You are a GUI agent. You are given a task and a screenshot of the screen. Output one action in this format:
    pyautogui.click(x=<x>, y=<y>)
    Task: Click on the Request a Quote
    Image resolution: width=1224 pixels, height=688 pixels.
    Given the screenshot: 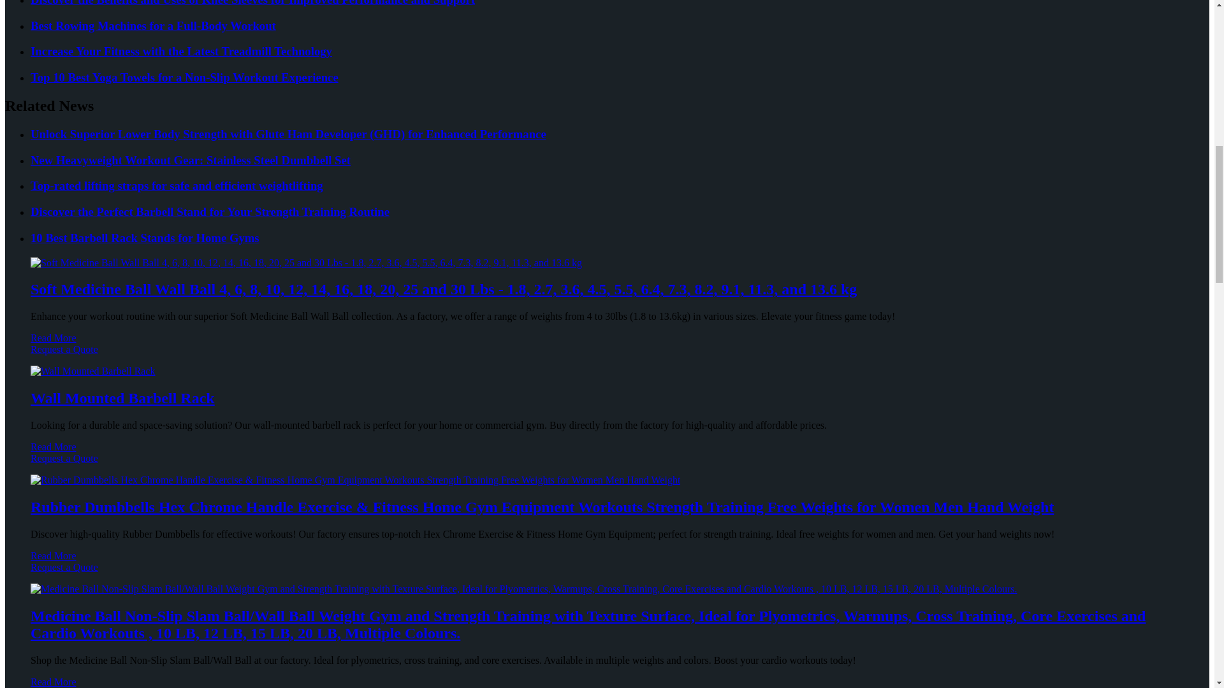 What is the action you would take?
    pyautogui.click(x=607, y=355)
    